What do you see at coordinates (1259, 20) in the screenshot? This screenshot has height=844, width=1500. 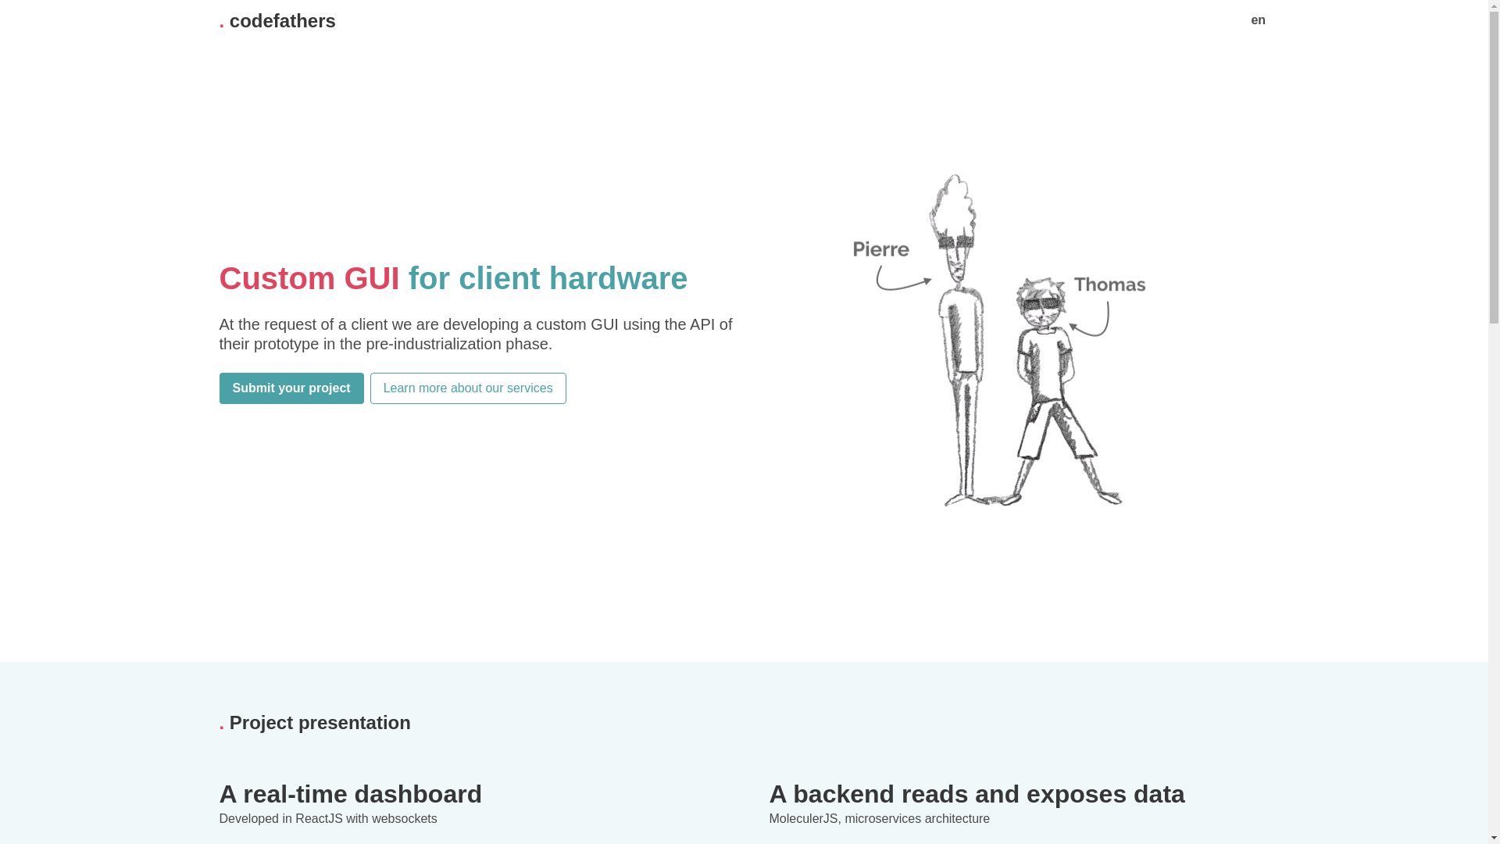 I see `en ` at bounding box center [1259, 20].